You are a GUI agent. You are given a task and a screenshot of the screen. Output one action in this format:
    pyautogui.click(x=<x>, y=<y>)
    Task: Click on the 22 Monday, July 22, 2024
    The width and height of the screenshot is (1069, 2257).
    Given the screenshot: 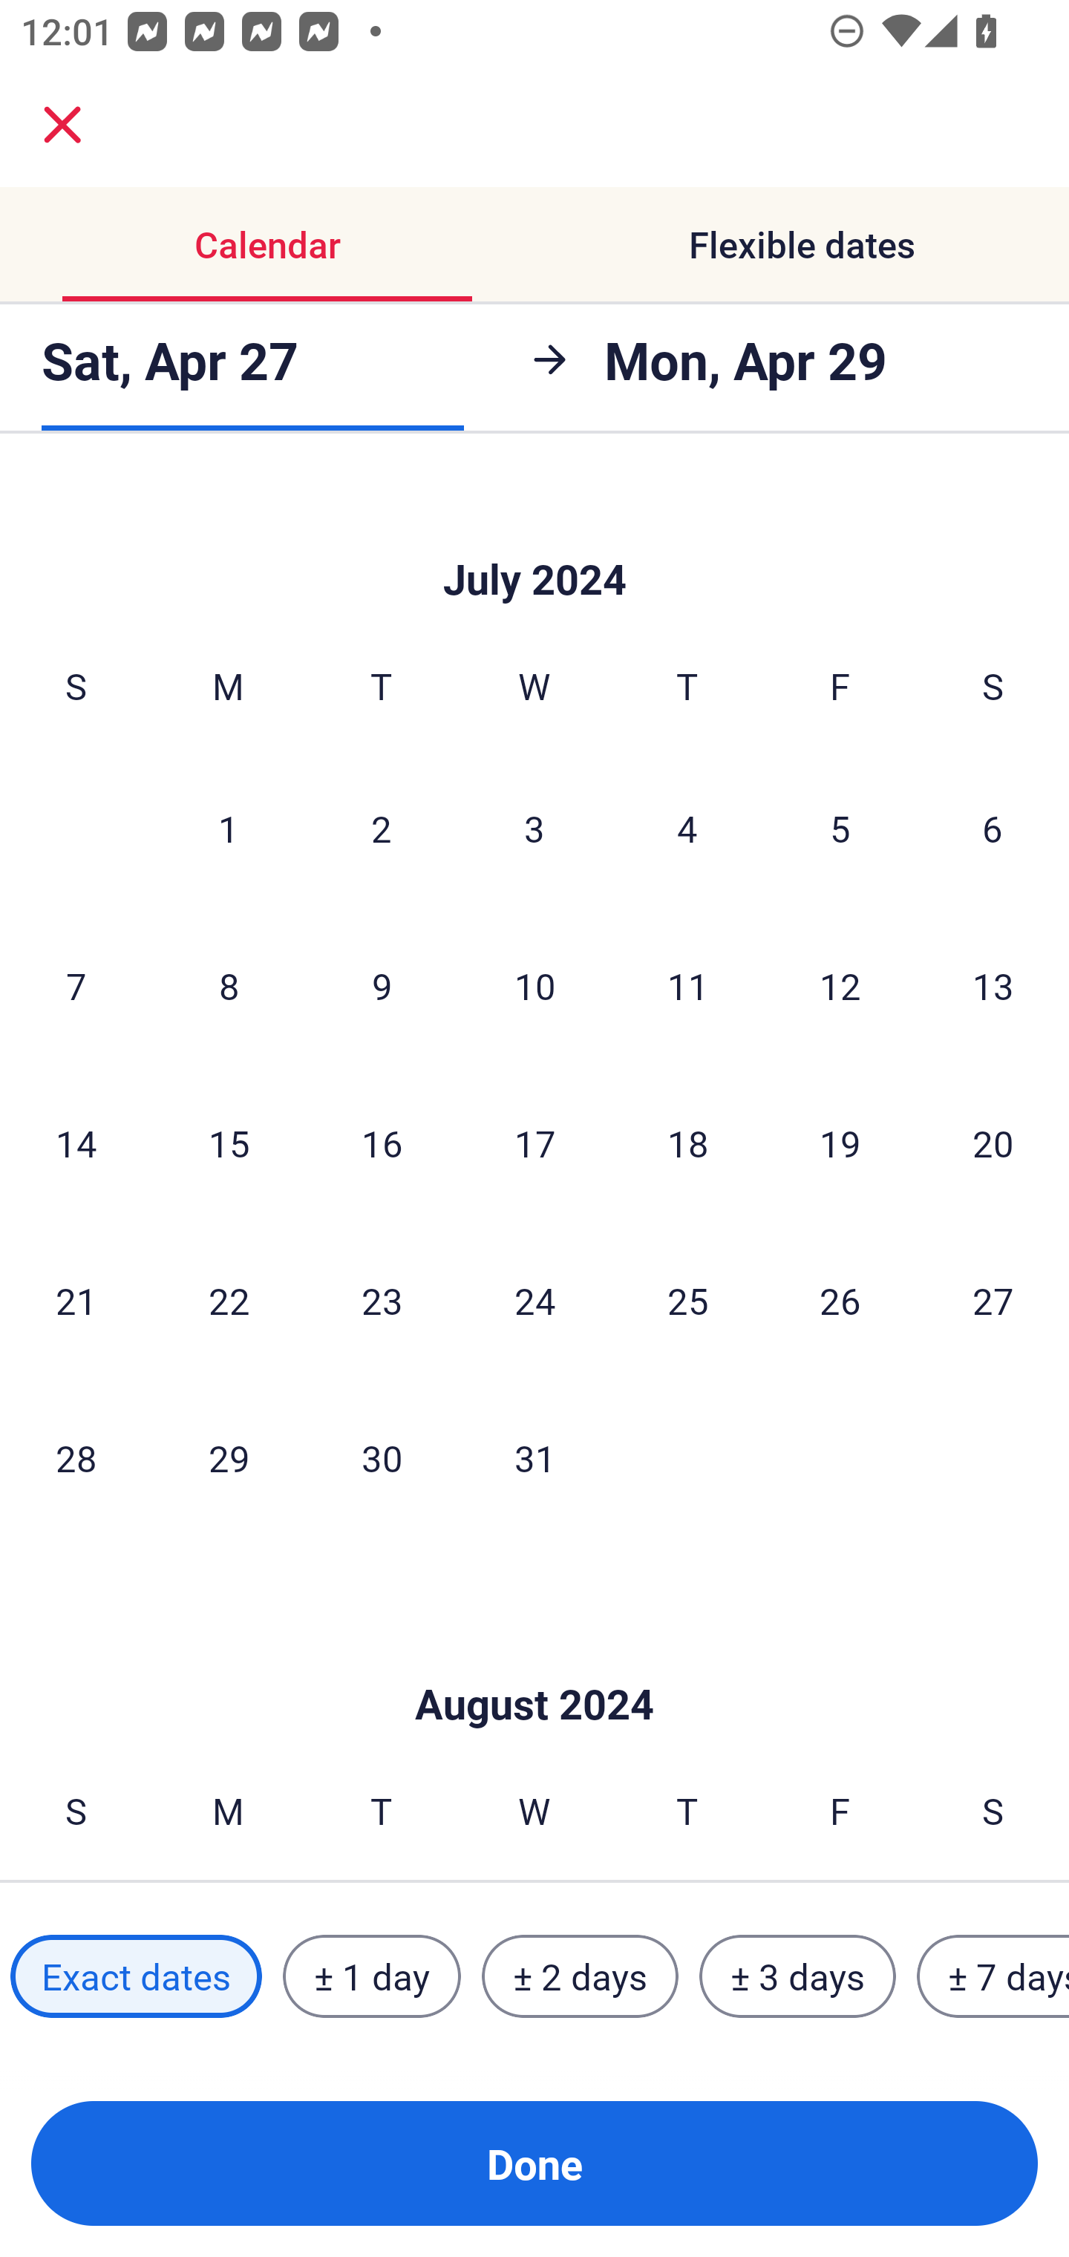 What is the action you would take?
    pyautogui.click(x=229, y=1299)
    